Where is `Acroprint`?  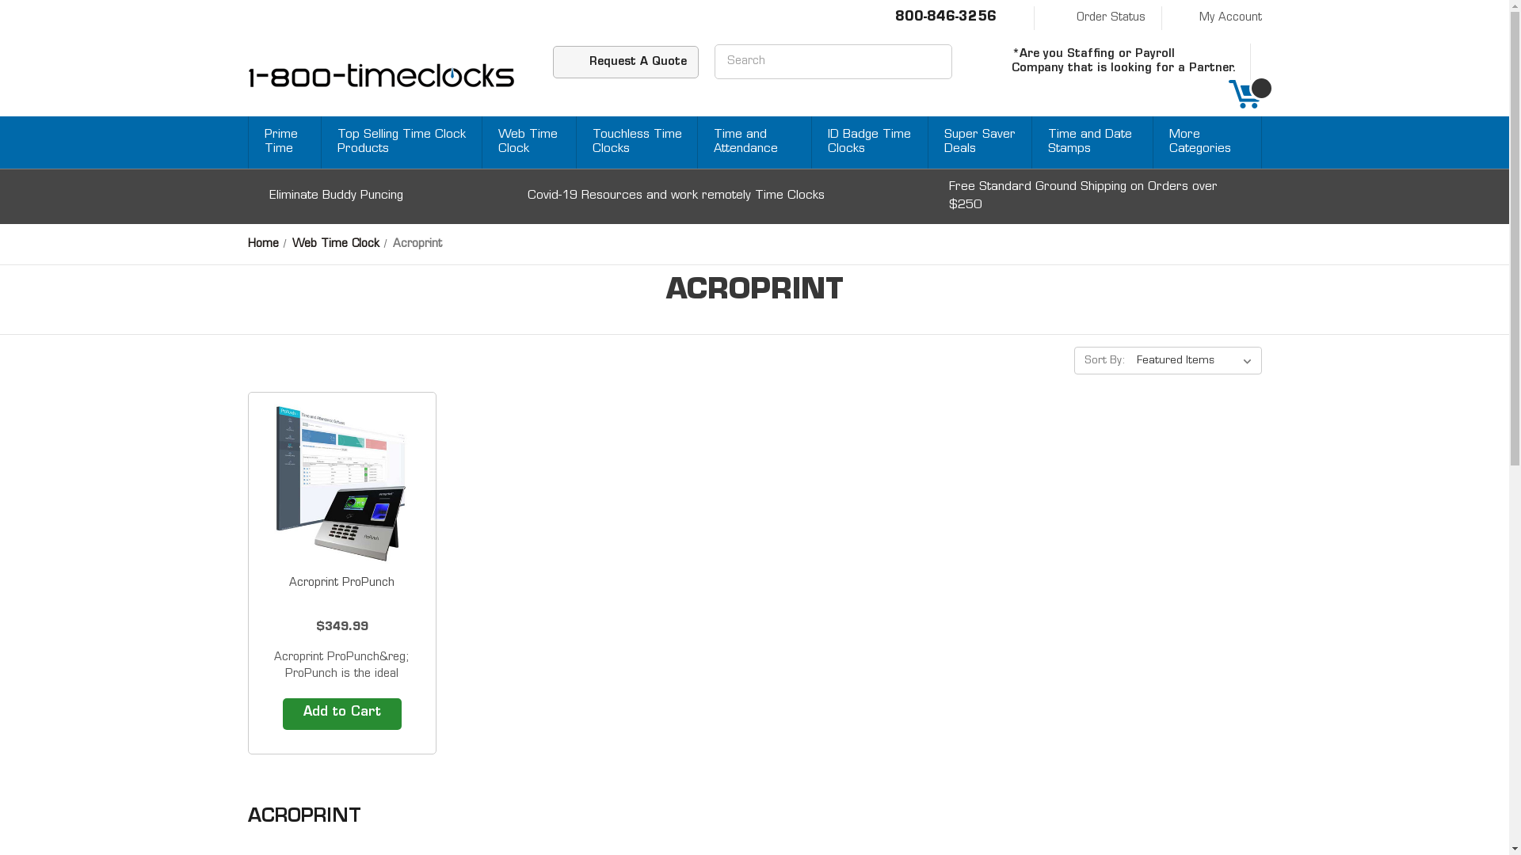
Acroprint is located at coordinates (417, 244).